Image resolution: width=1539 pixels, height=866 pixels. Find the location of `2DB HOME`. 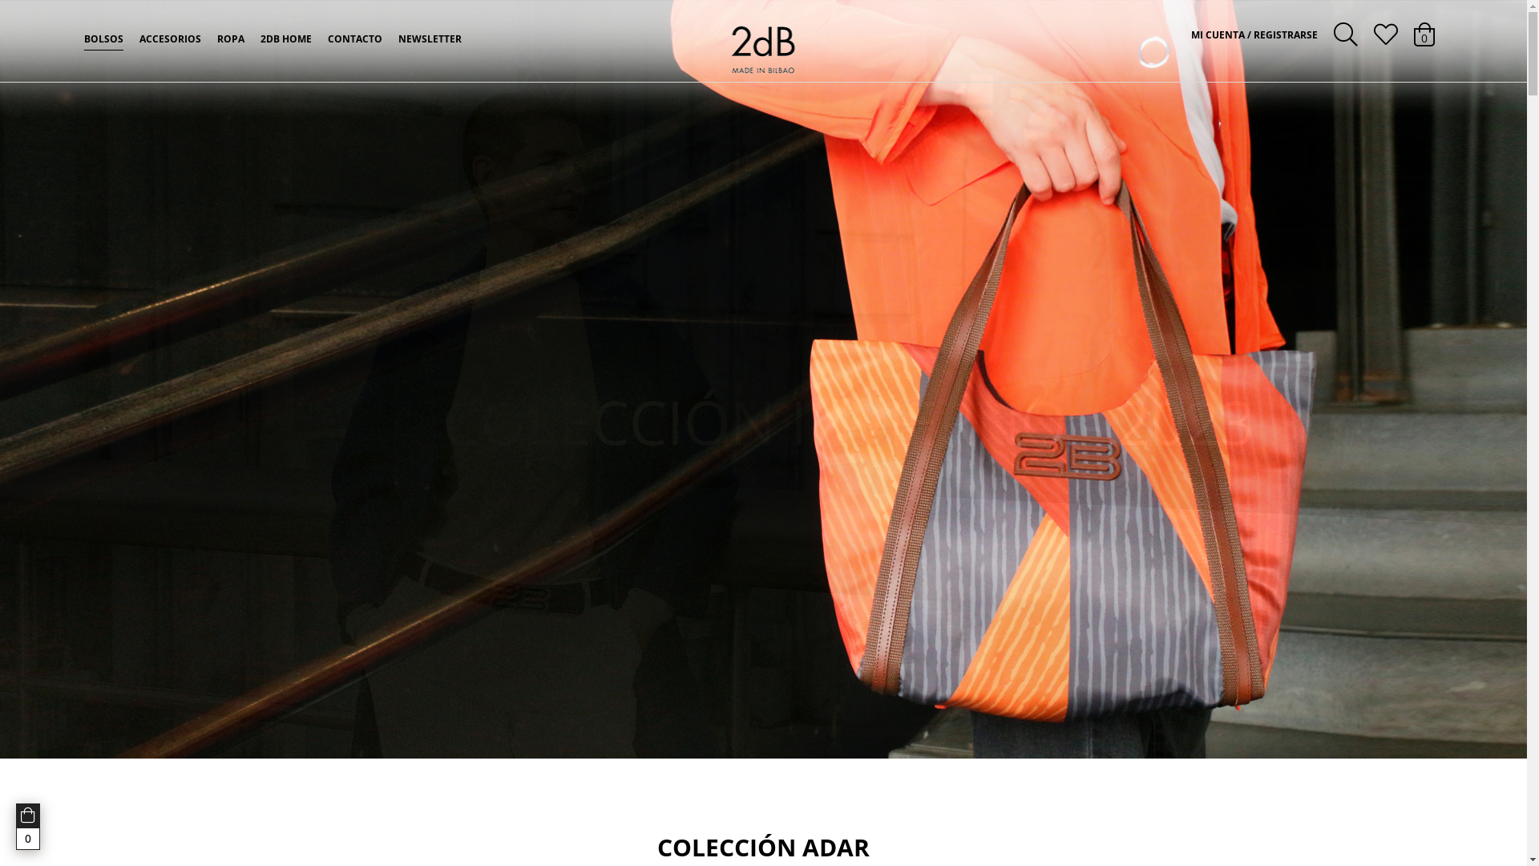

2DB HOME is located at coordinates (286, 39).